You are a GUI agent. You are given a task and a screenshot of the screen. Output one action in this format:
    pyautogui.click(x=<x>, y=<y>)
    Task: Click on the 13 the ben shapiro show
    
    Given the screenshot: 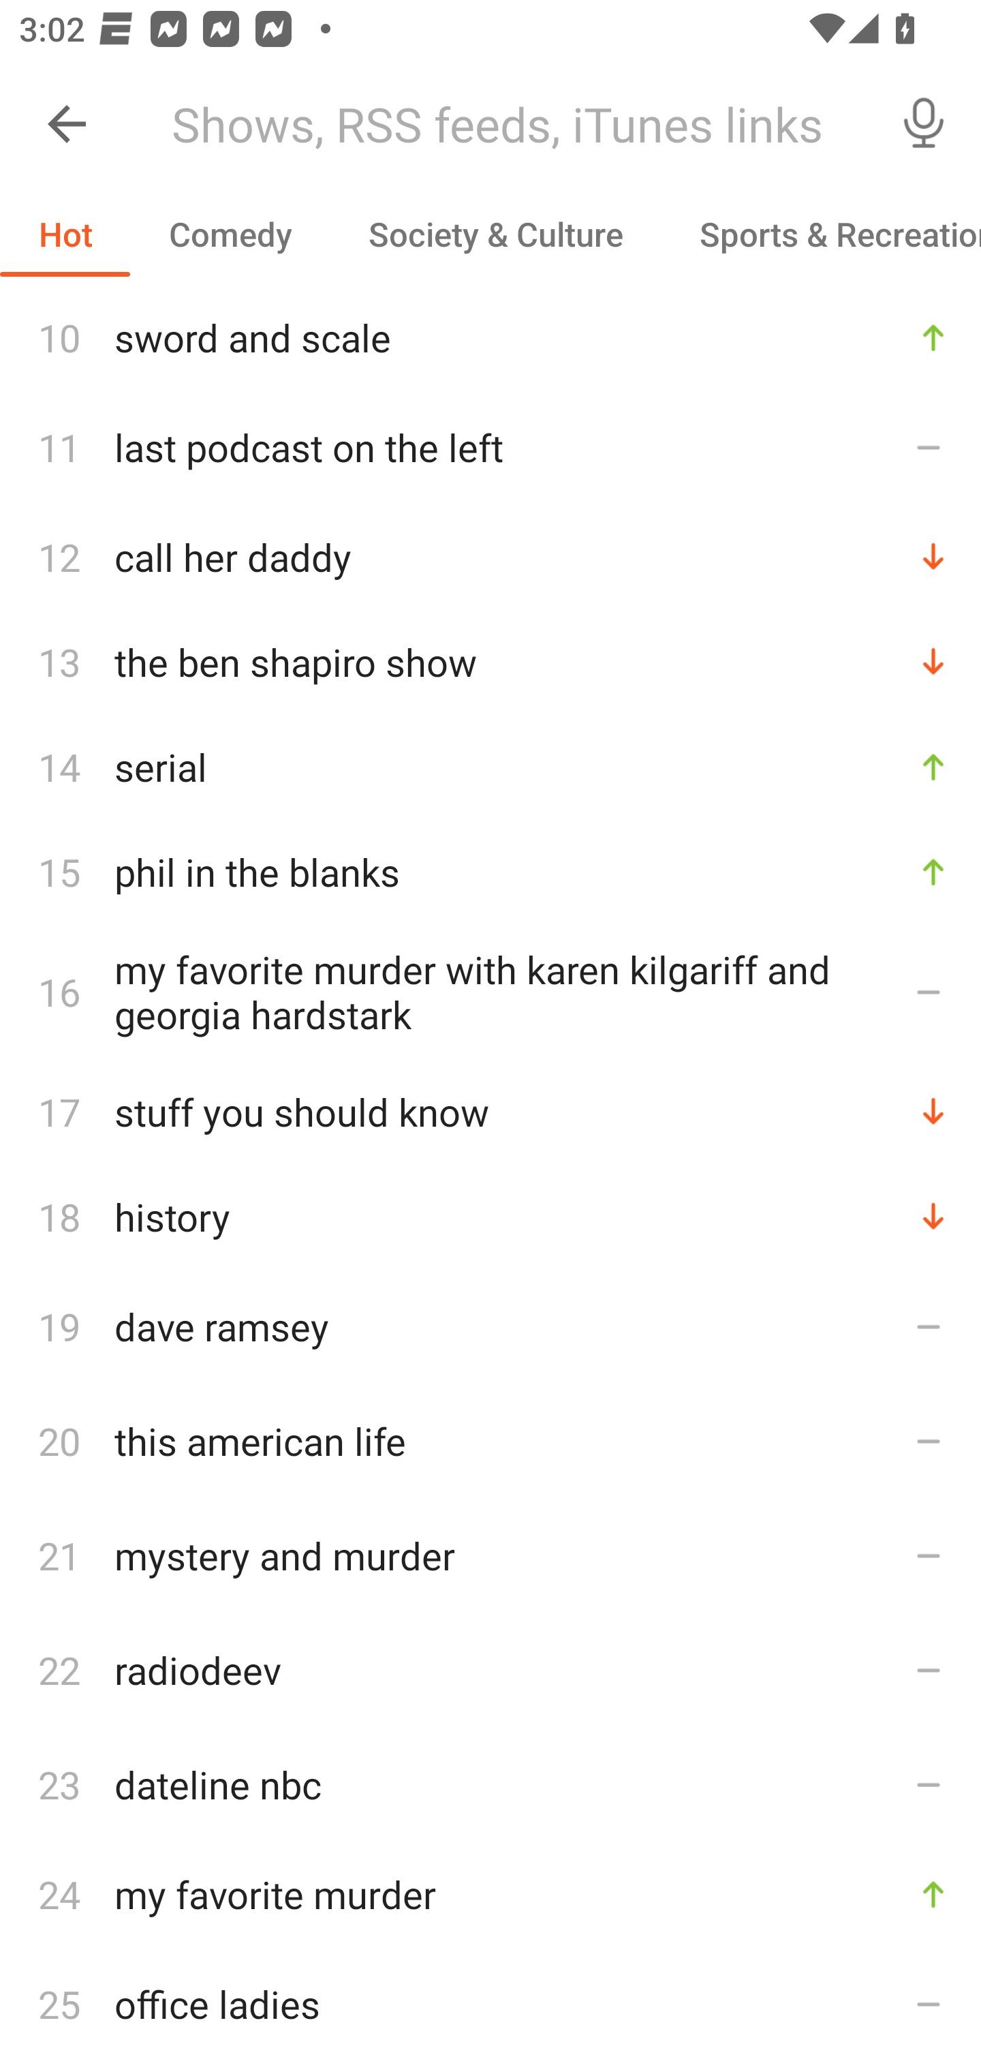 What is the action you would take?
    pyautogui.click(x=490, y=661)
    